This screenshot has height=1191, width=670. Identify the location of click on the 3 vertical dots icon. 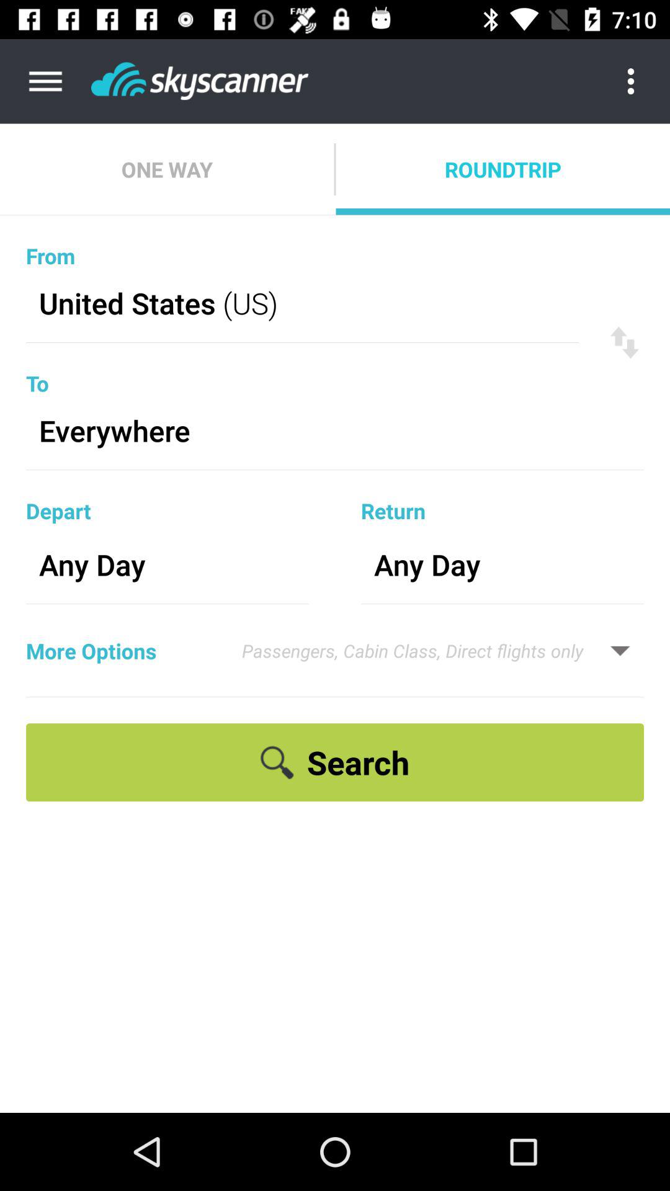
(641, 81).